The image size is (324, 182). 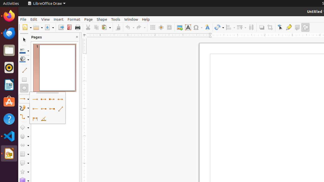 What do you see at coordinates (9, 51) in the screenshot?
I see `Files` at bounding box center [9, 51].